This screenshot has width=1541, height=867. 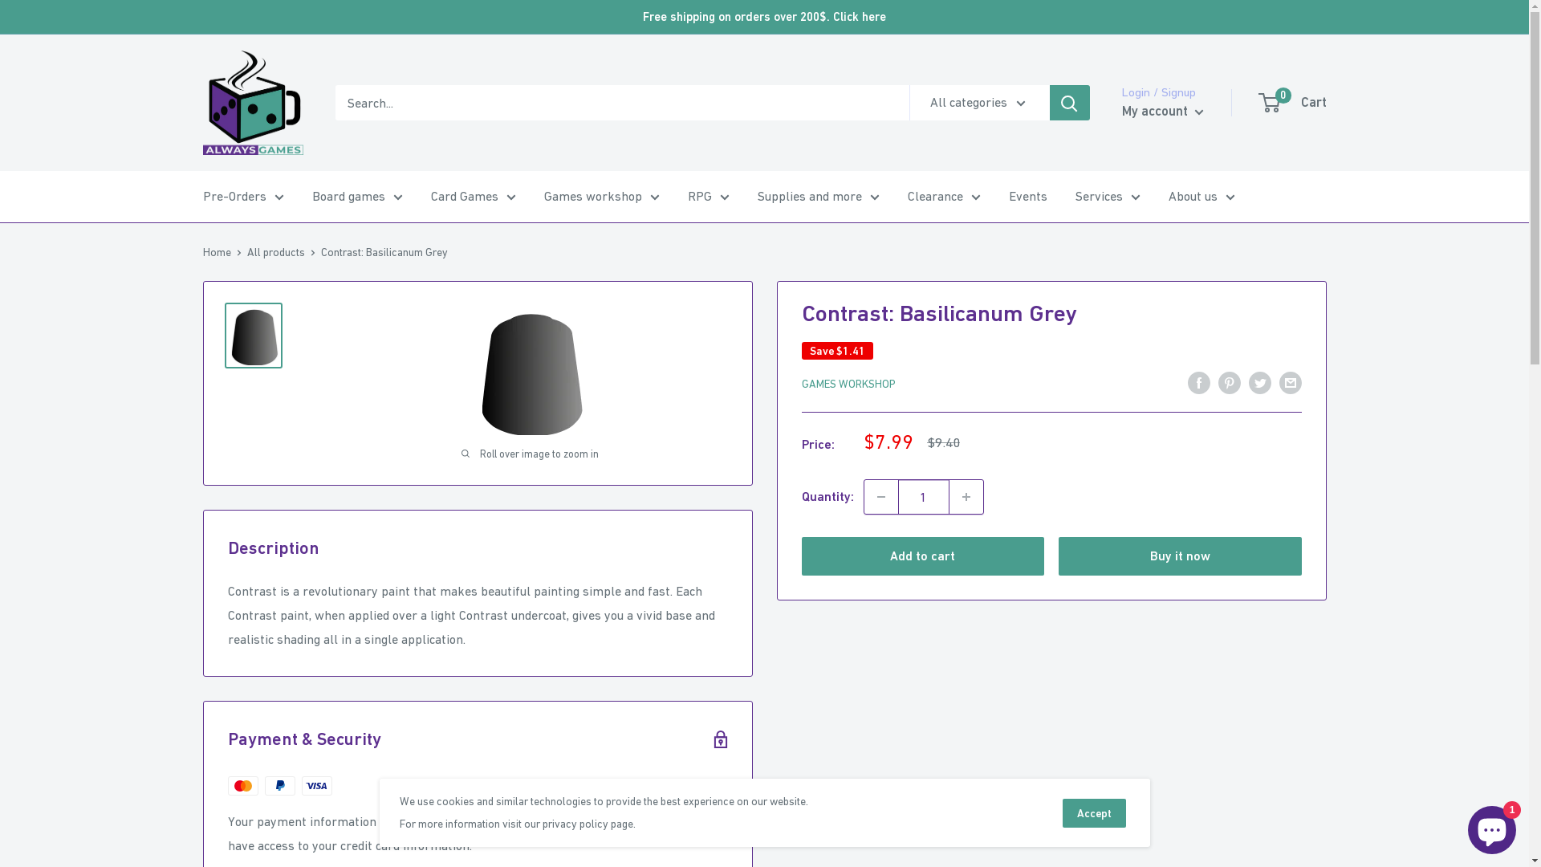 I want to click on 0
Cart, so click(x=1294, y=103).